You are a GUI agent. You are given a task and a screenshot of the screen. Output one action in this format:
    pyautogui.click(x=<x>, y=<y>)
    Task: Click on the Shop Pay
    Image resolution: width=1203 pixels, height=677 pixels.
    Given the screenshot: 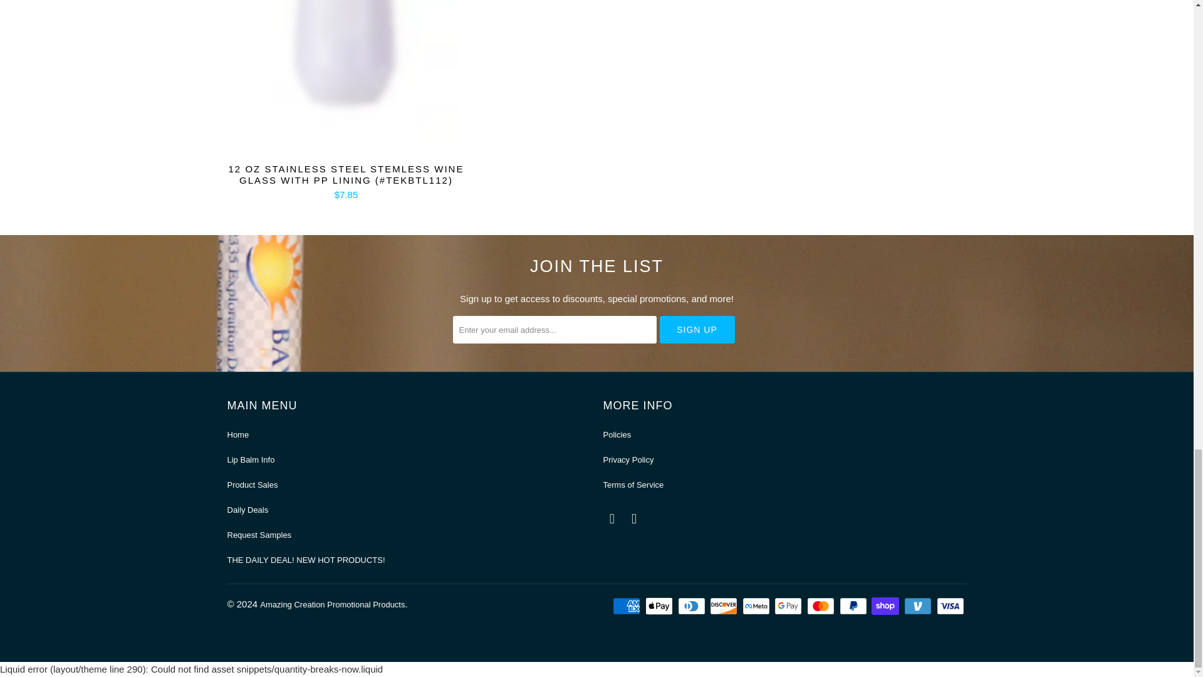 What is the action you would take?
    pyautogui.click(x=886, y=606)
    